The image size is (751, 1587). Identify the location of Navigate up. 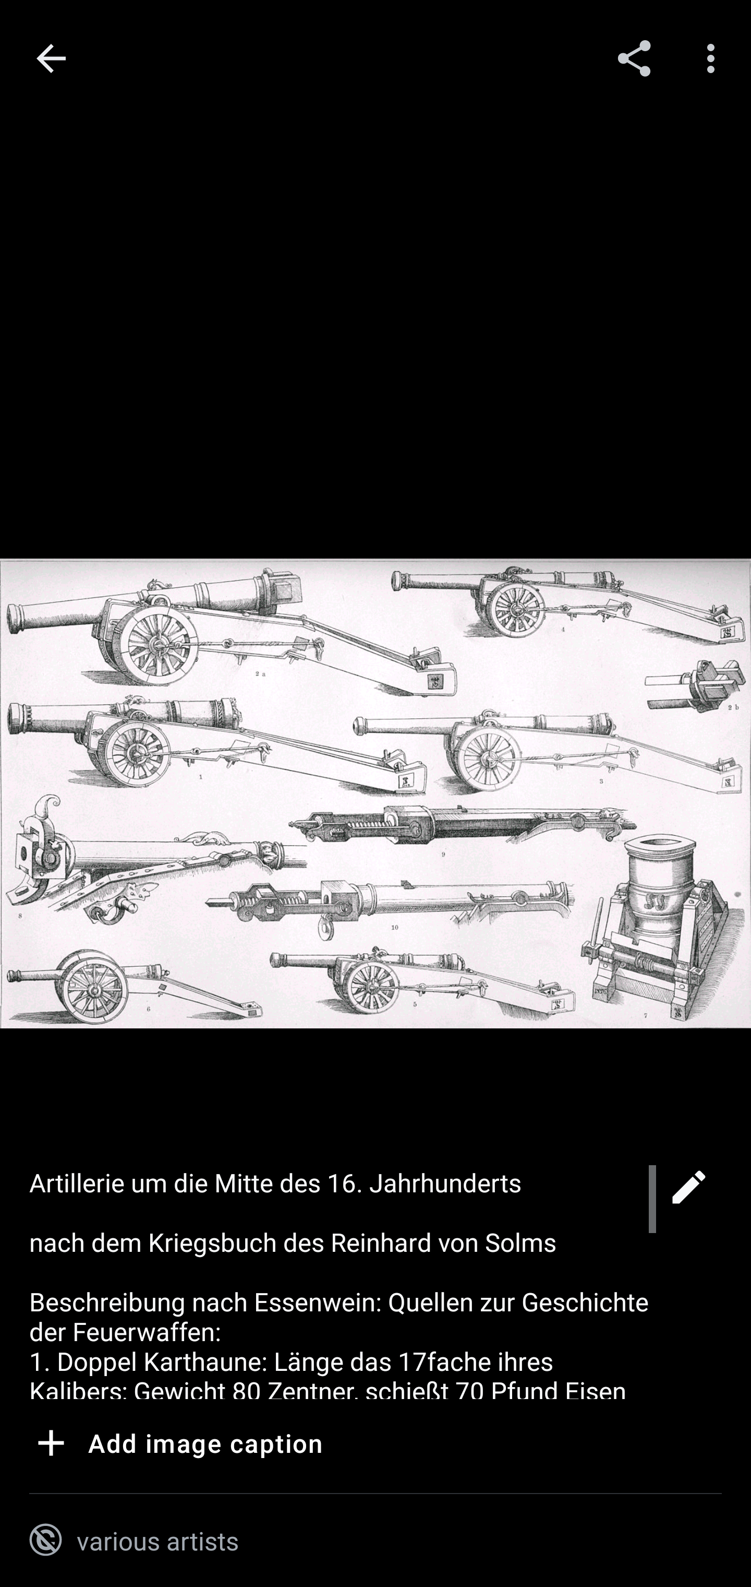
(51, 58).